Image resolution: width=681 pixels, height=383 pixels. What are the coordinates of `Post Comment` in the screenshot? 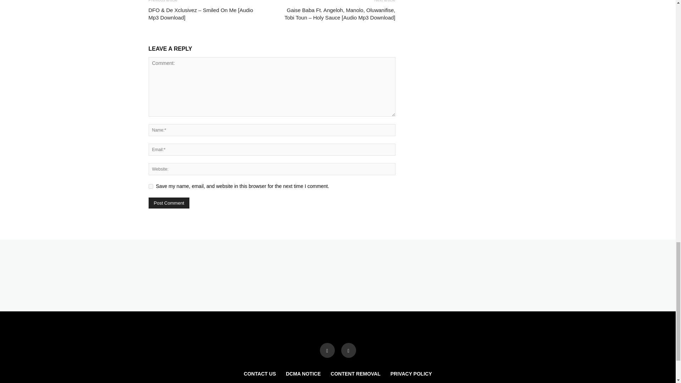 It's located at (169, 203).